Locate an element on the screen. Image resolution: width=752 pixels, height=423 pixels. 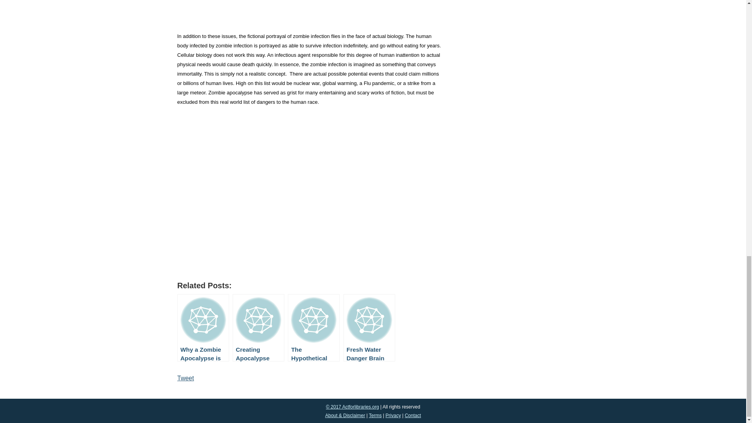
Terms is located at coordinates (375, 416).